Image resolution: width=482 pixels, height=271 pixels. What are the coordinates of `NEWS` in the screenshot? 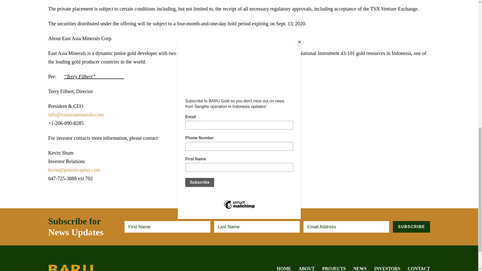 It's located at (360, 268).